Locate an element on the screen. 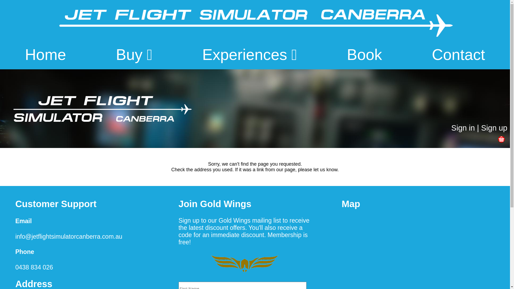 The image size is (514, 289). Experiences is located at coordinates (250, 55).